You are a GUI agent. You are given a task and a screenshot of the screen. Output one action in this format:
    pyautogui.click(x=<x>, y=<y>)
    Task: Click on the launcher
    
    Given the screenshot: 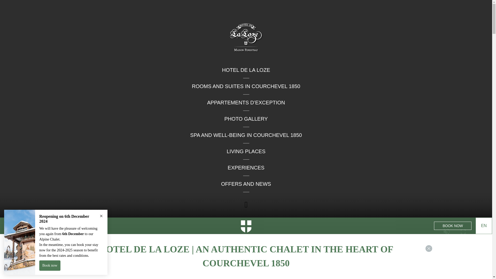 What is the action you would take?
    pyautogui.click(x=478, y=269)
    